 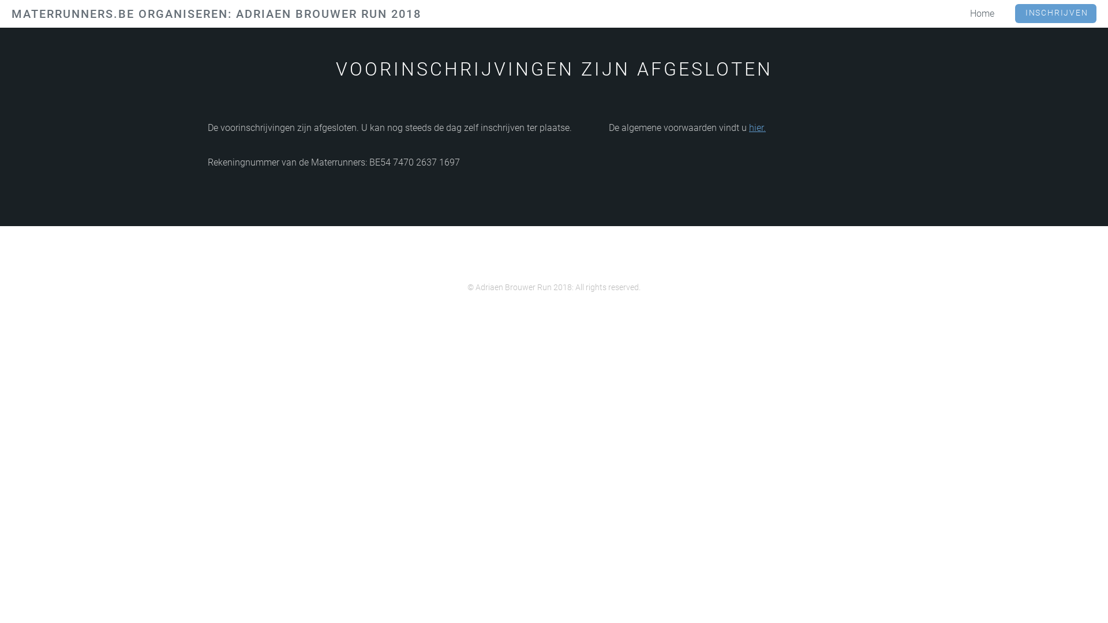 I want to click on Home, so click(x=982, y=14).